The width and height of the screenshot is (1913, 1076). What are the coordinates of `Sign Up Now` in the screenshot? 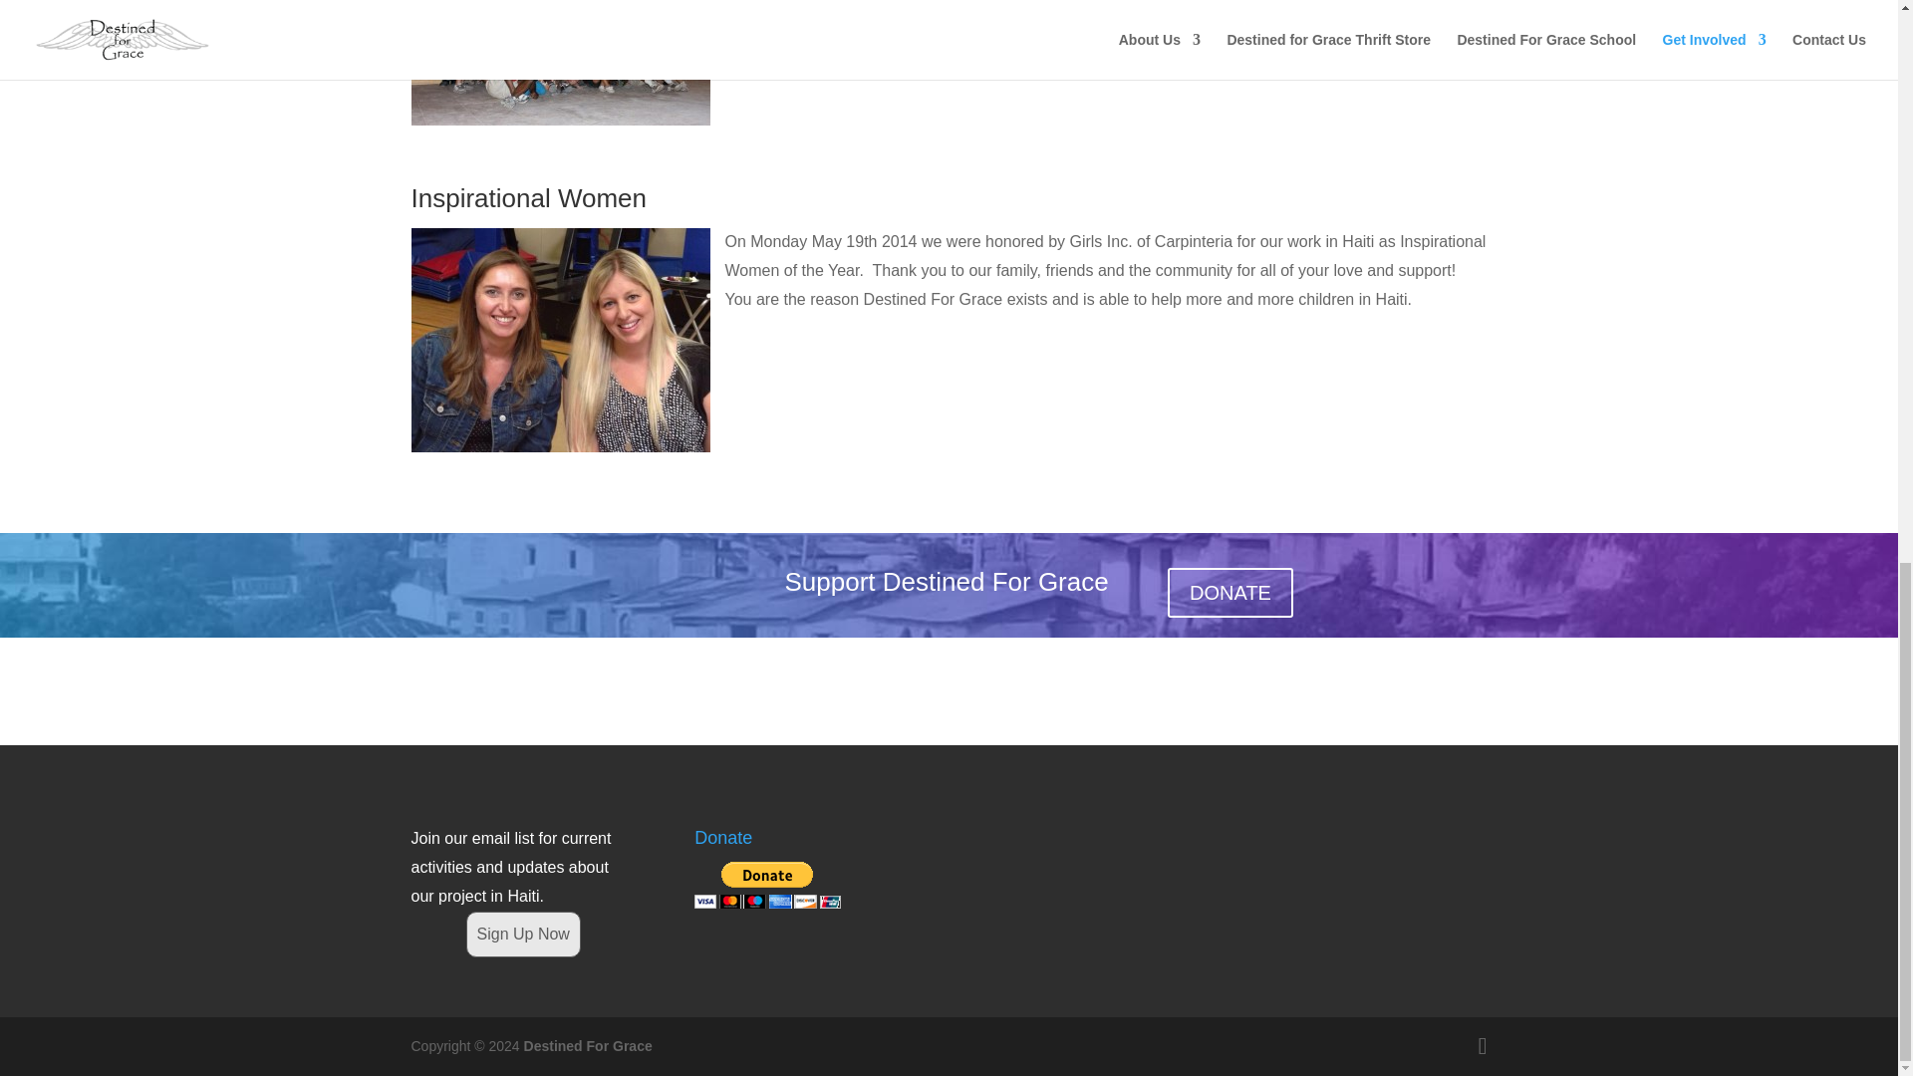 It's located at (524, 935).